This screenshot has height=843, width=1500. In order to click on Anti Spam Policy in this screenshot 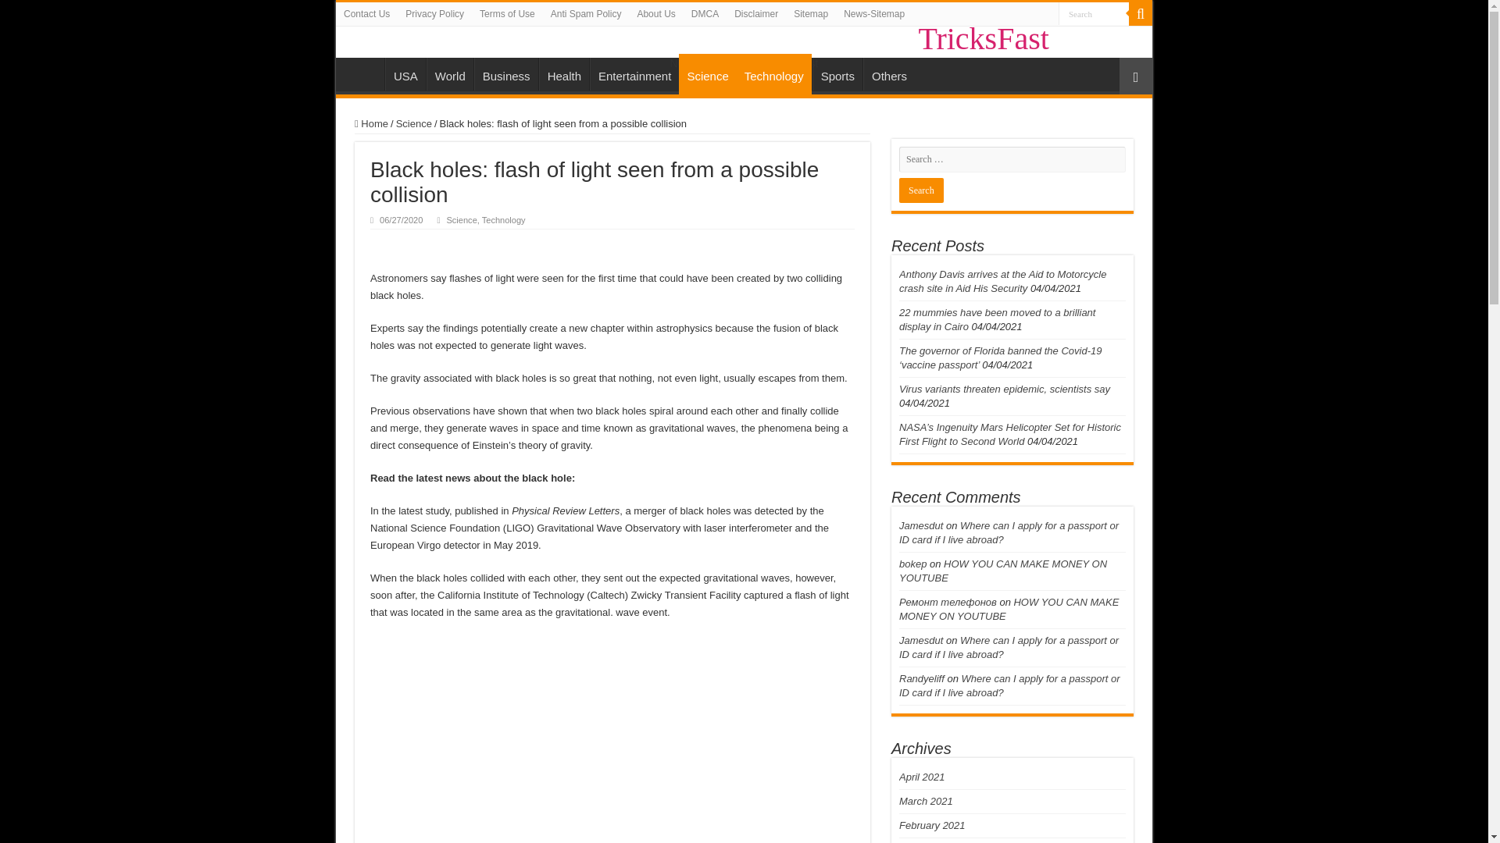, I will do `click(586, 14)`.